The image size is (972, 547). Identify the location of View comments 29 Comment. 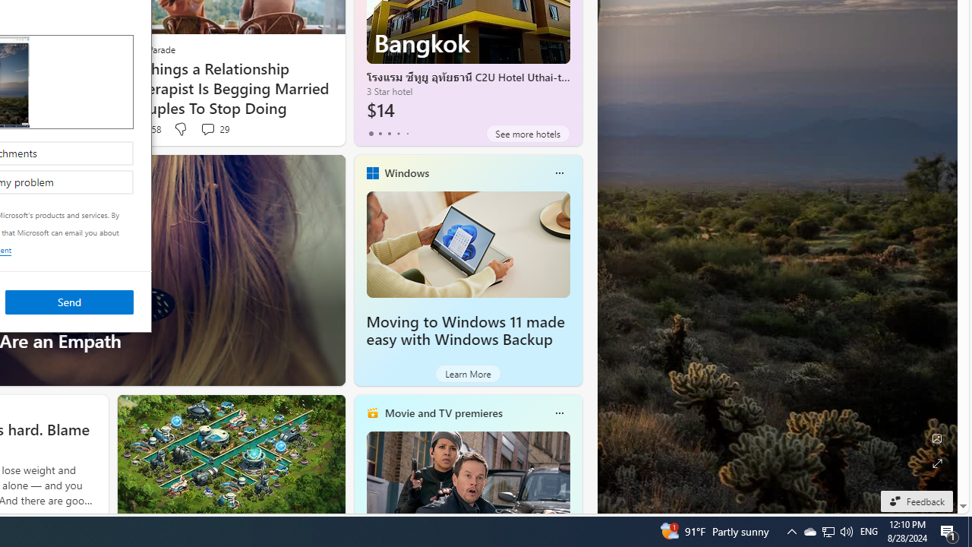
(207, 129).